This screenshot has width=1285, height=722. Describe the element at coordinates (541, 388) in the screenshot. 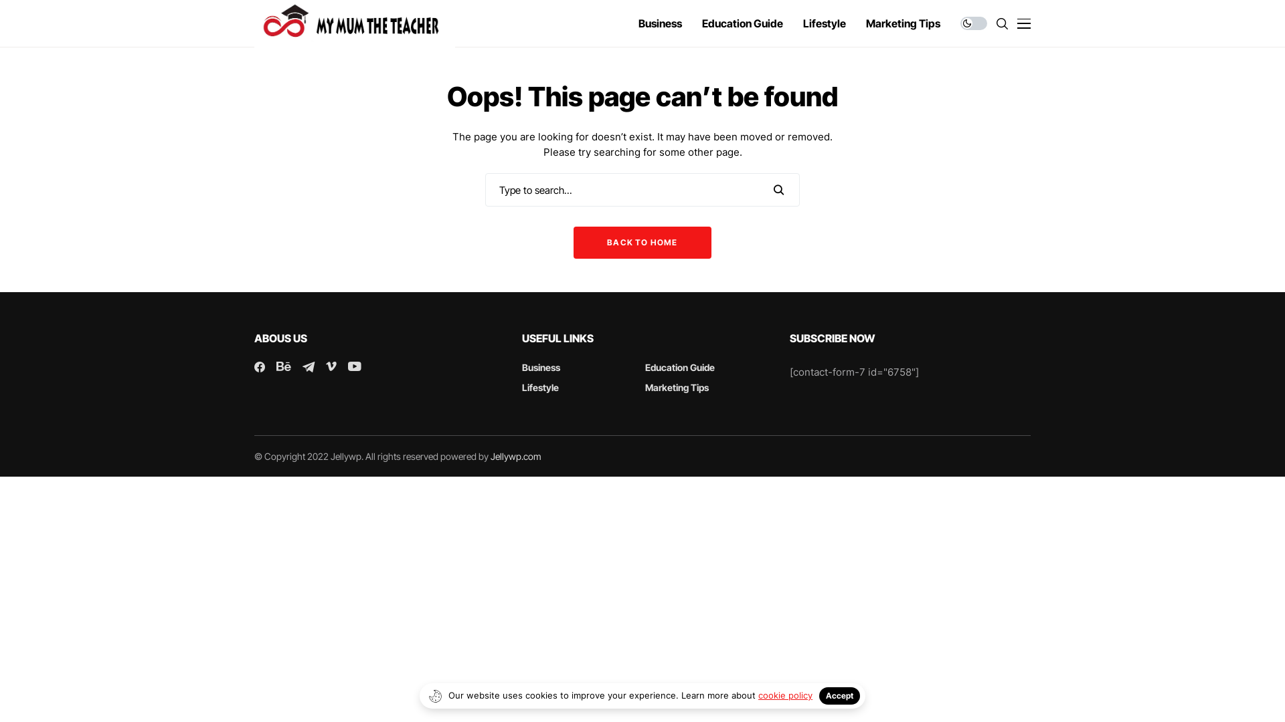

I see `Lifestyle` at that location.